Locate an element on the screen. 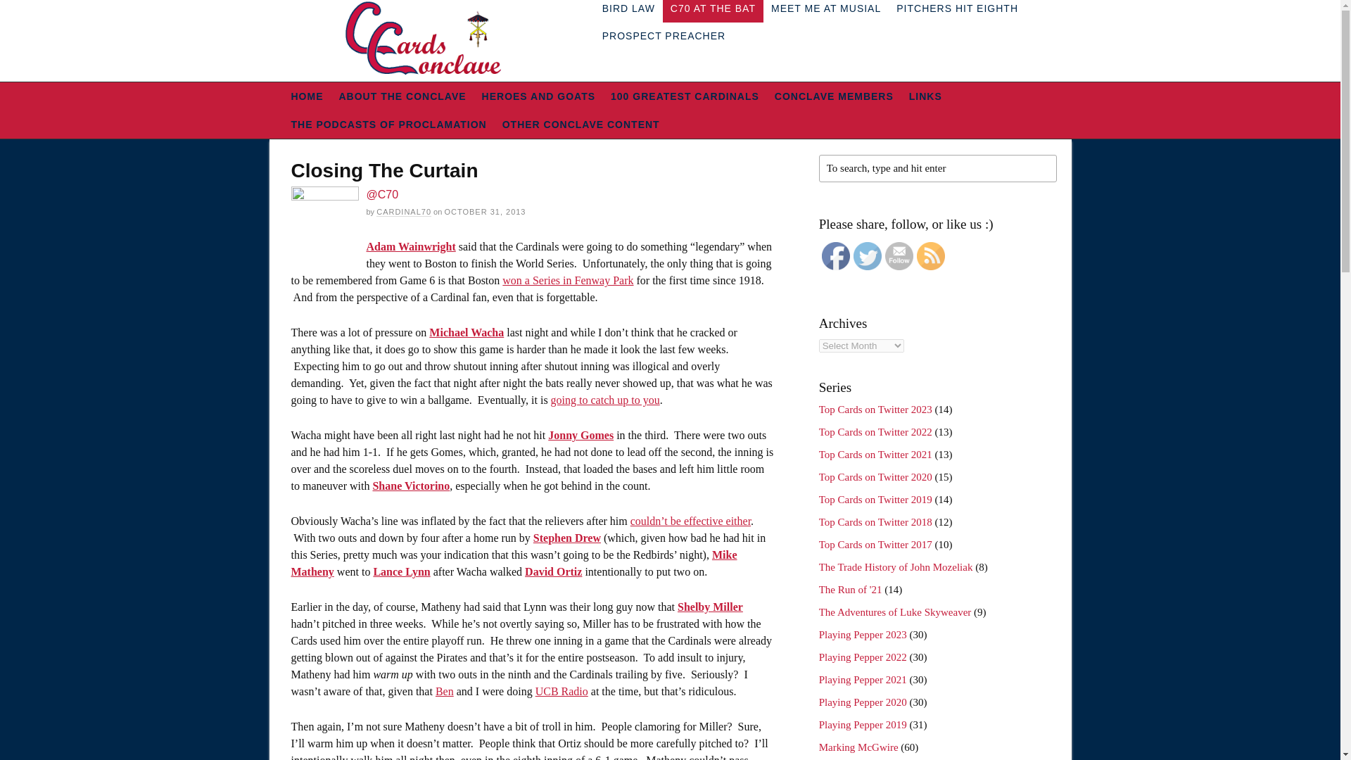 The width and height of the screenshot is (1351, 760). won a Series in Fenway Park is located at coordinates (568, 280).